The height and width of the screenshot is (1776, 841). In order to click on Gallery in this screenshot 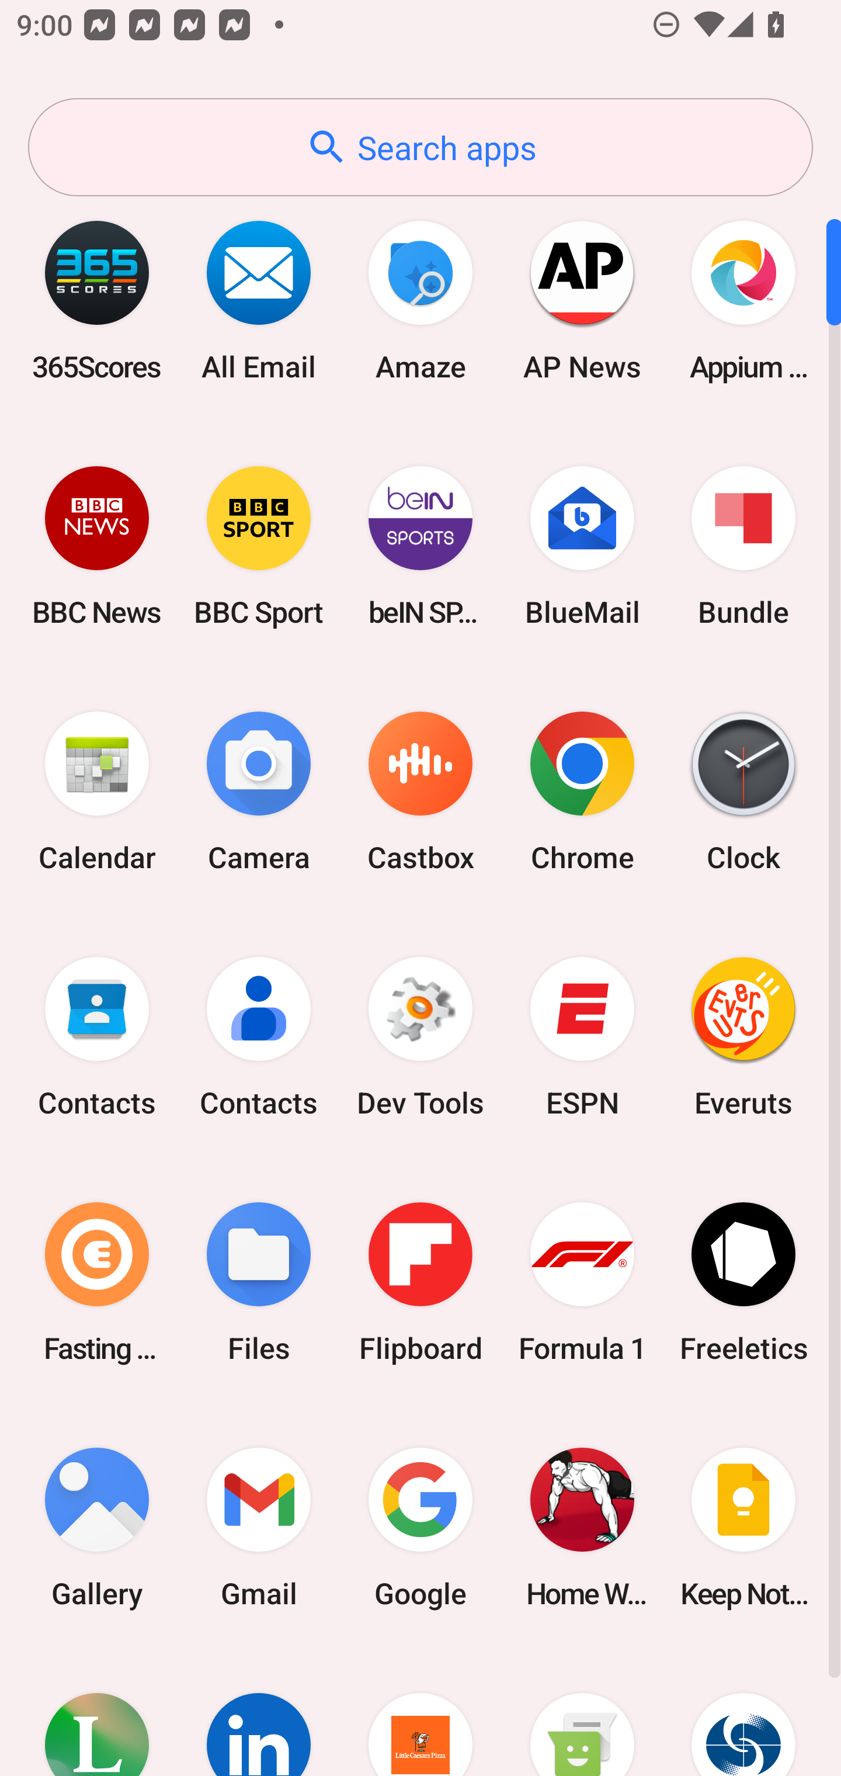, I will do `click(97, 1527)`.